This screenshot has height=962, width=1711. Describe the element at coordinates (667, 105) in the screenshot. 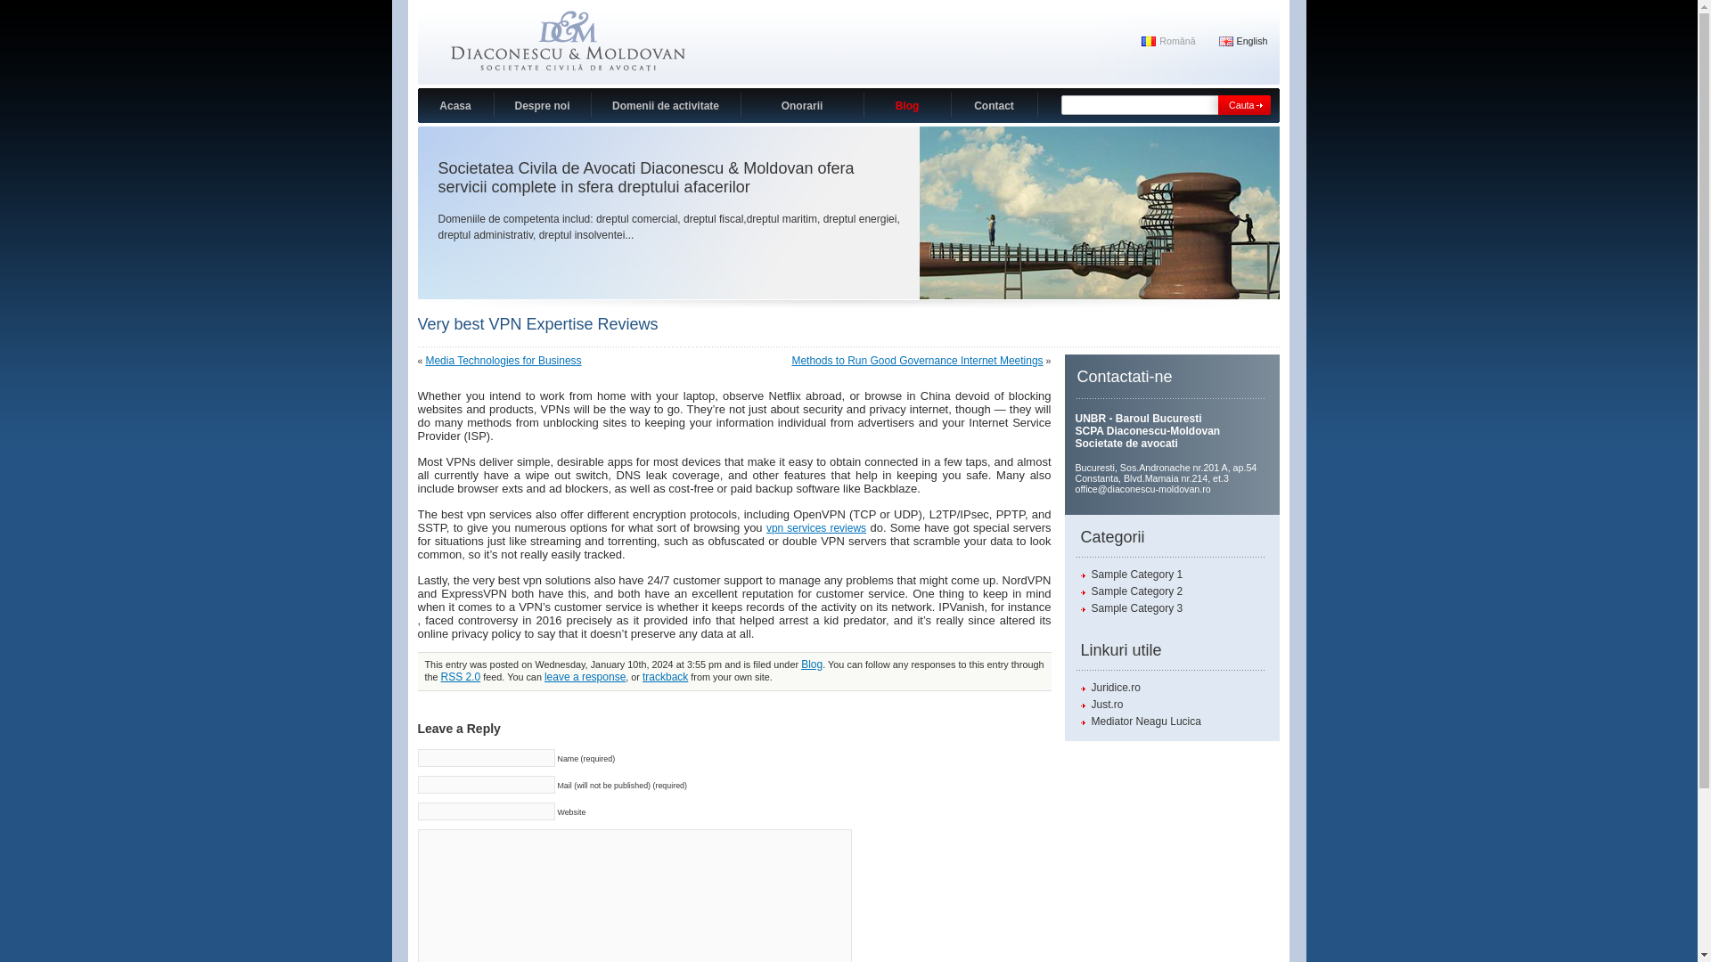

I see `Domenii de activitate` at that location.